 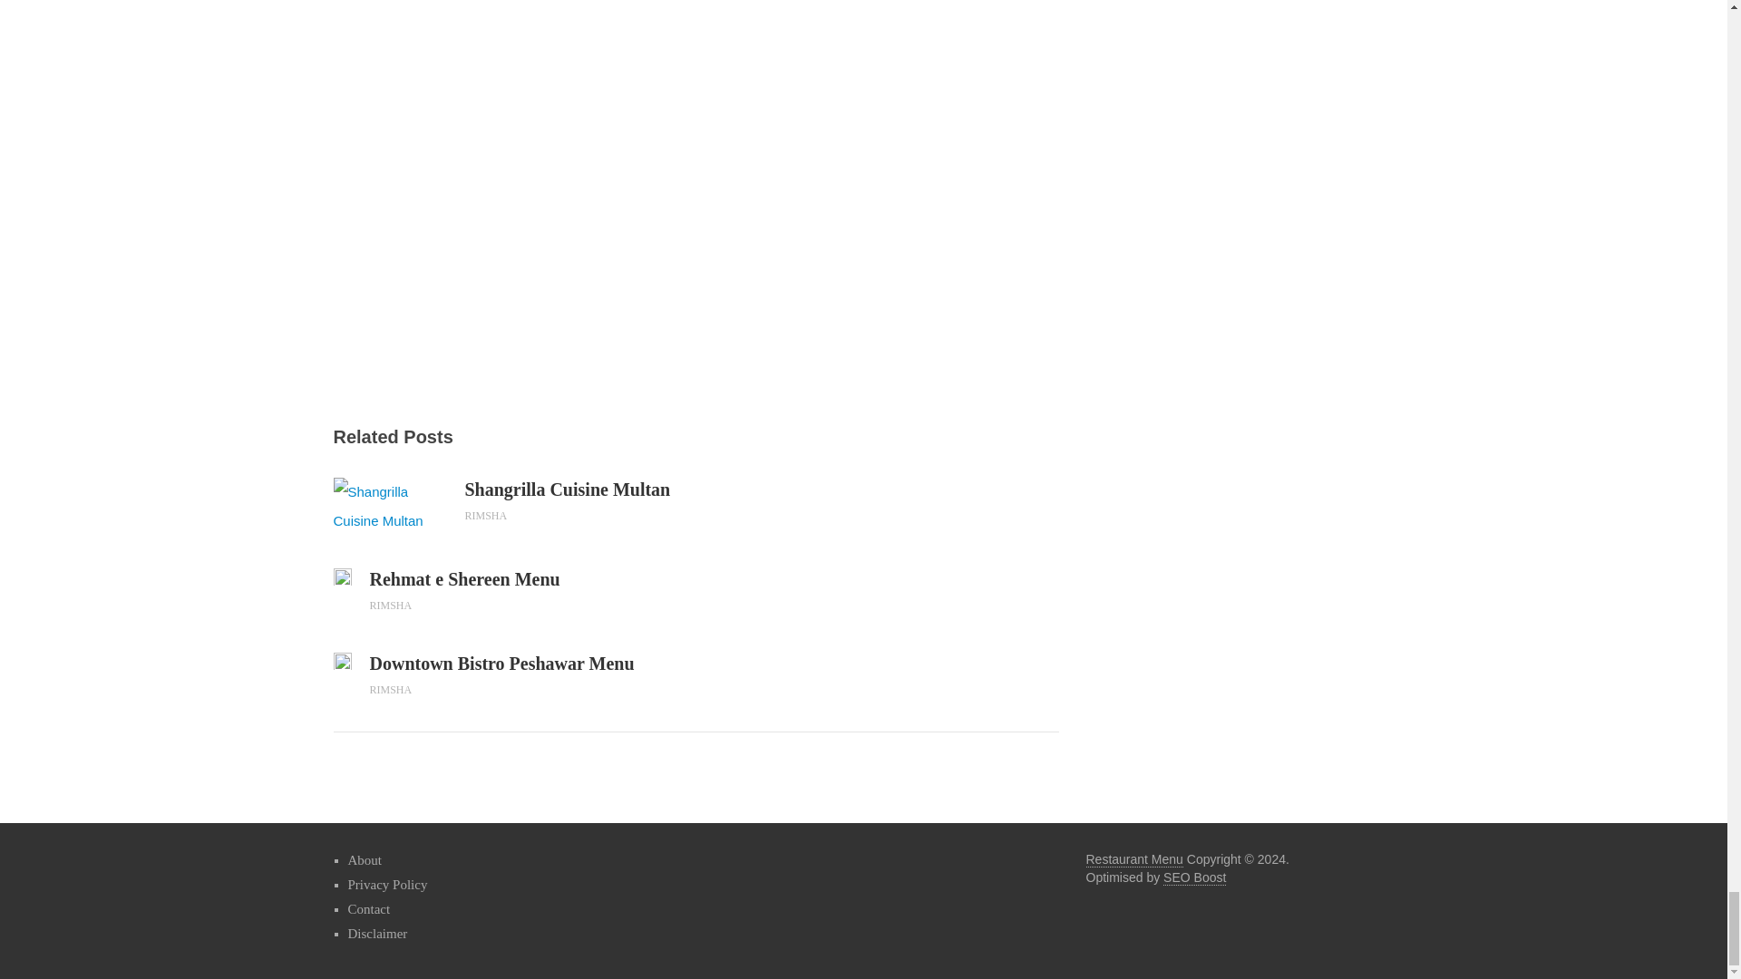 What do you see at coordinates (343, 660) in the screenshot?
I see `Downtown Bistro Peshawar Menu` at bounding box center [343, 660].